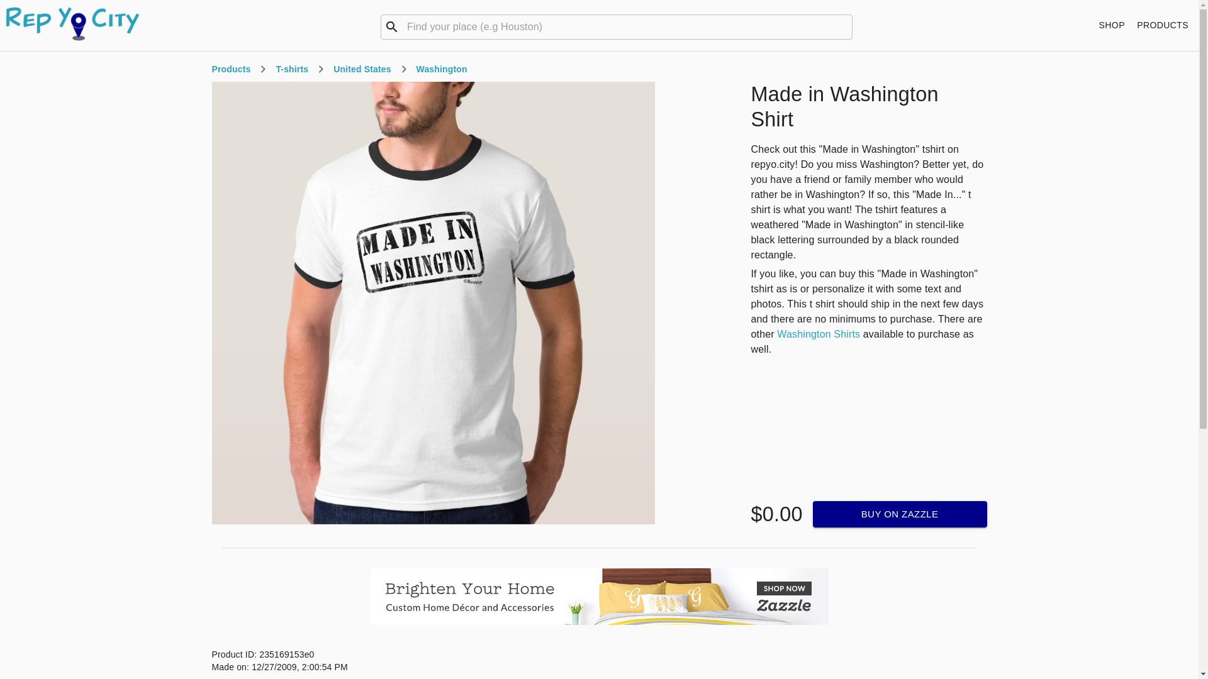  I want to click on SHOP, so click(1112, 25).